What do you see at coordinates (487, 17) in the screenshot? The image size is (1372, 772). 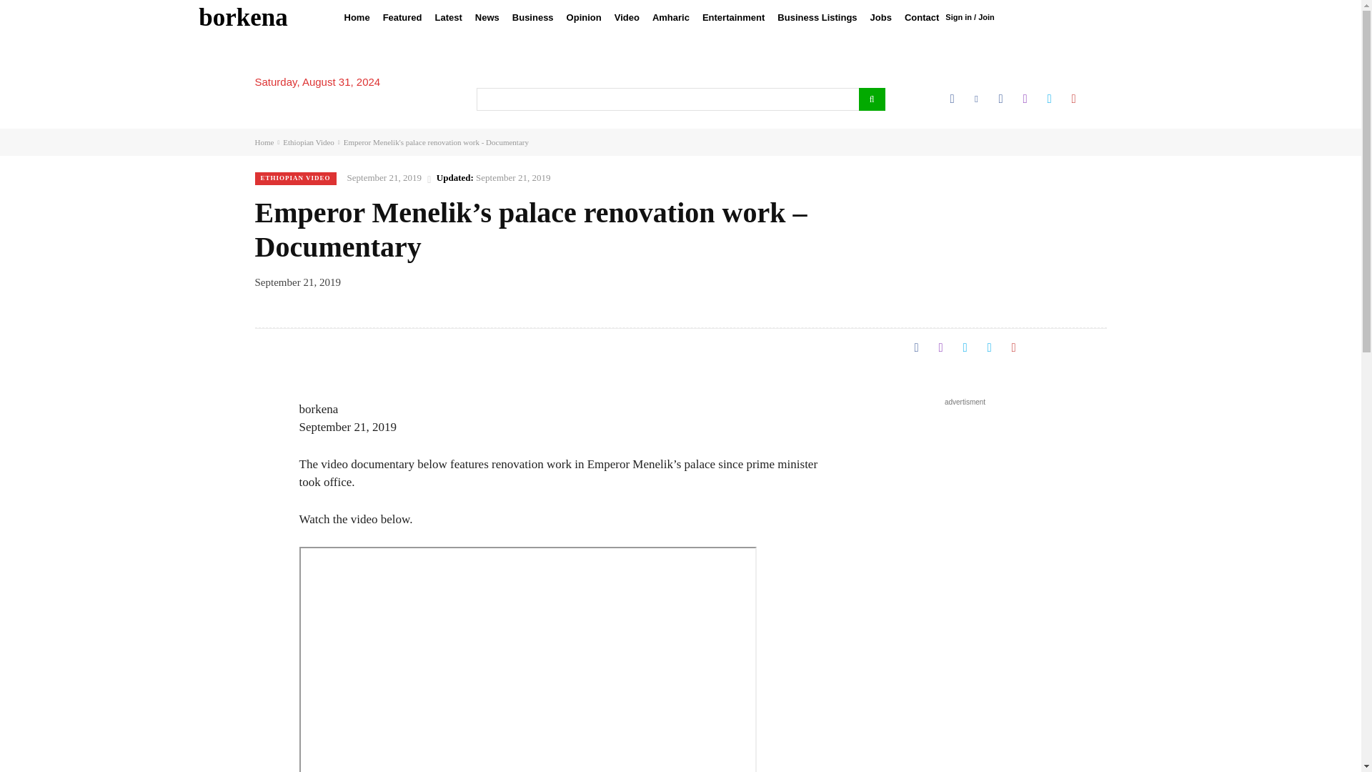 I see `News` at bounding box center [487, 17].